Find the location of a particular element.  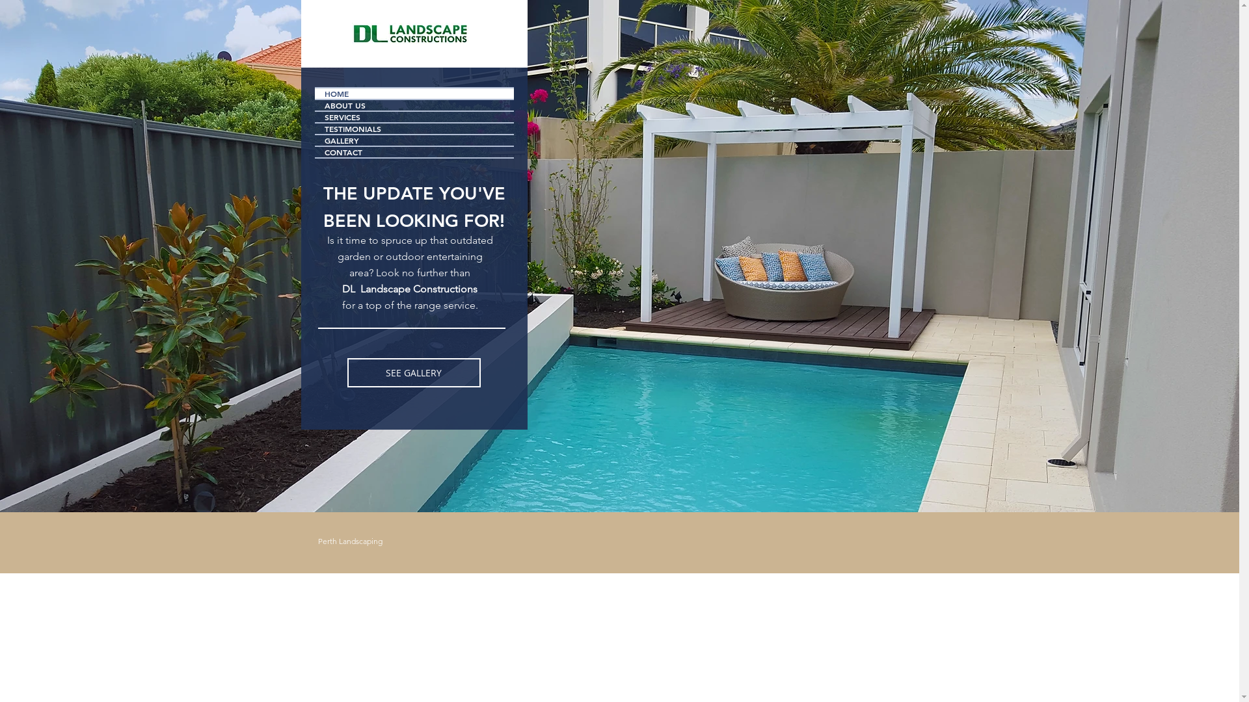

ABOUT US is located at coordinates (414, 105).